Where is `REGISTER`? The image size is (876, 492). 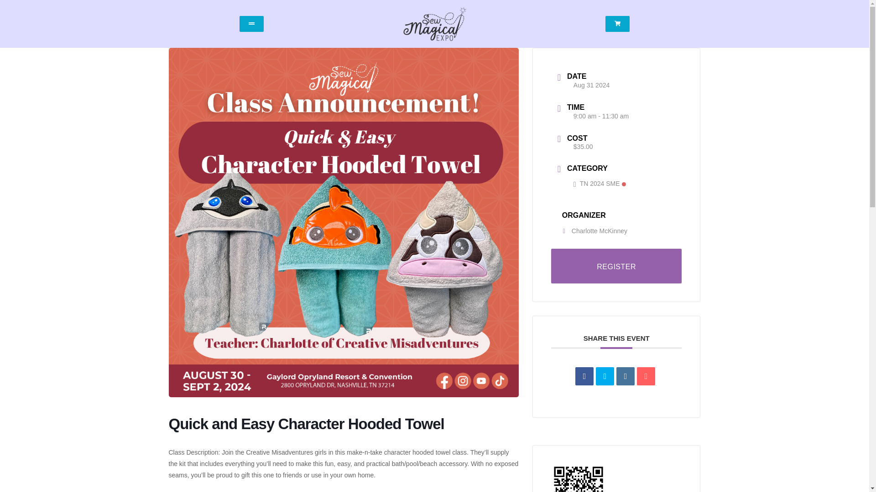
REGISTER is located at coordinates (616, 266).